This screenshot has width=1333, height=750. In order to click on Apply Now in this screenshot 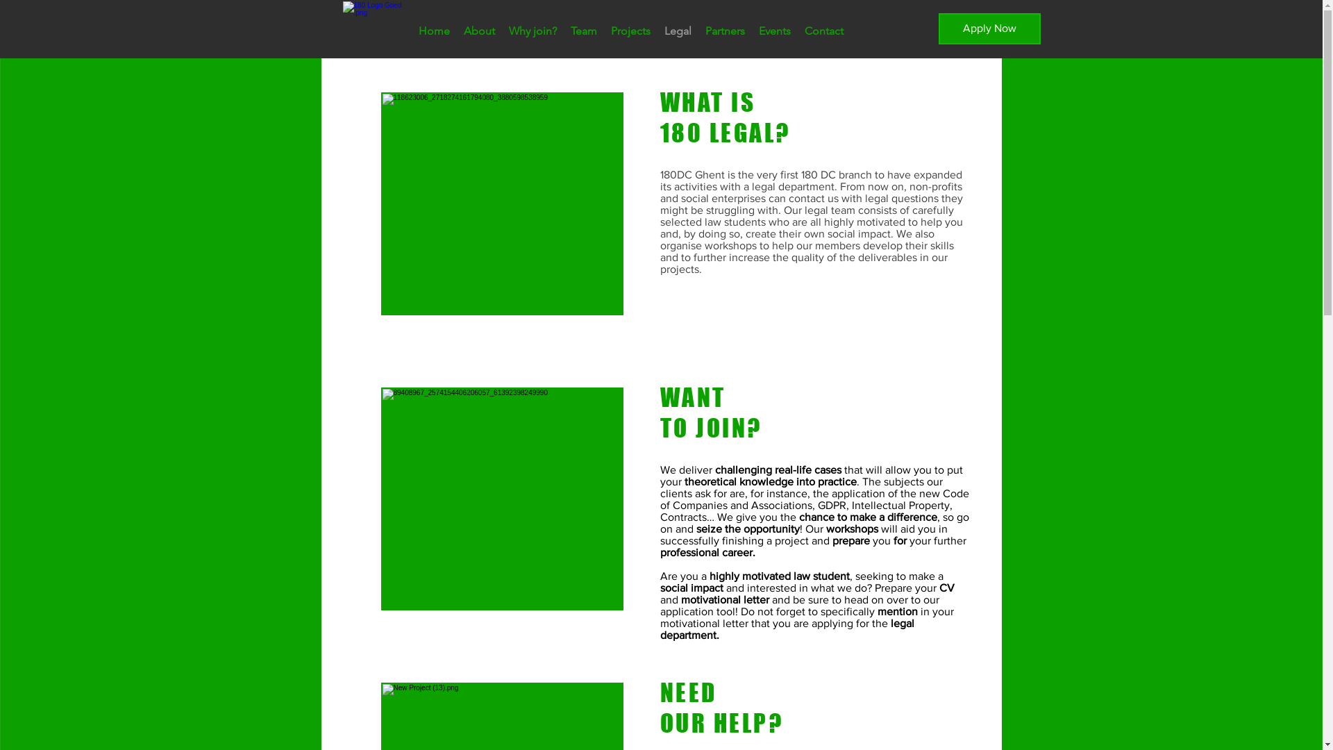, I will do `click(990, 29)`.